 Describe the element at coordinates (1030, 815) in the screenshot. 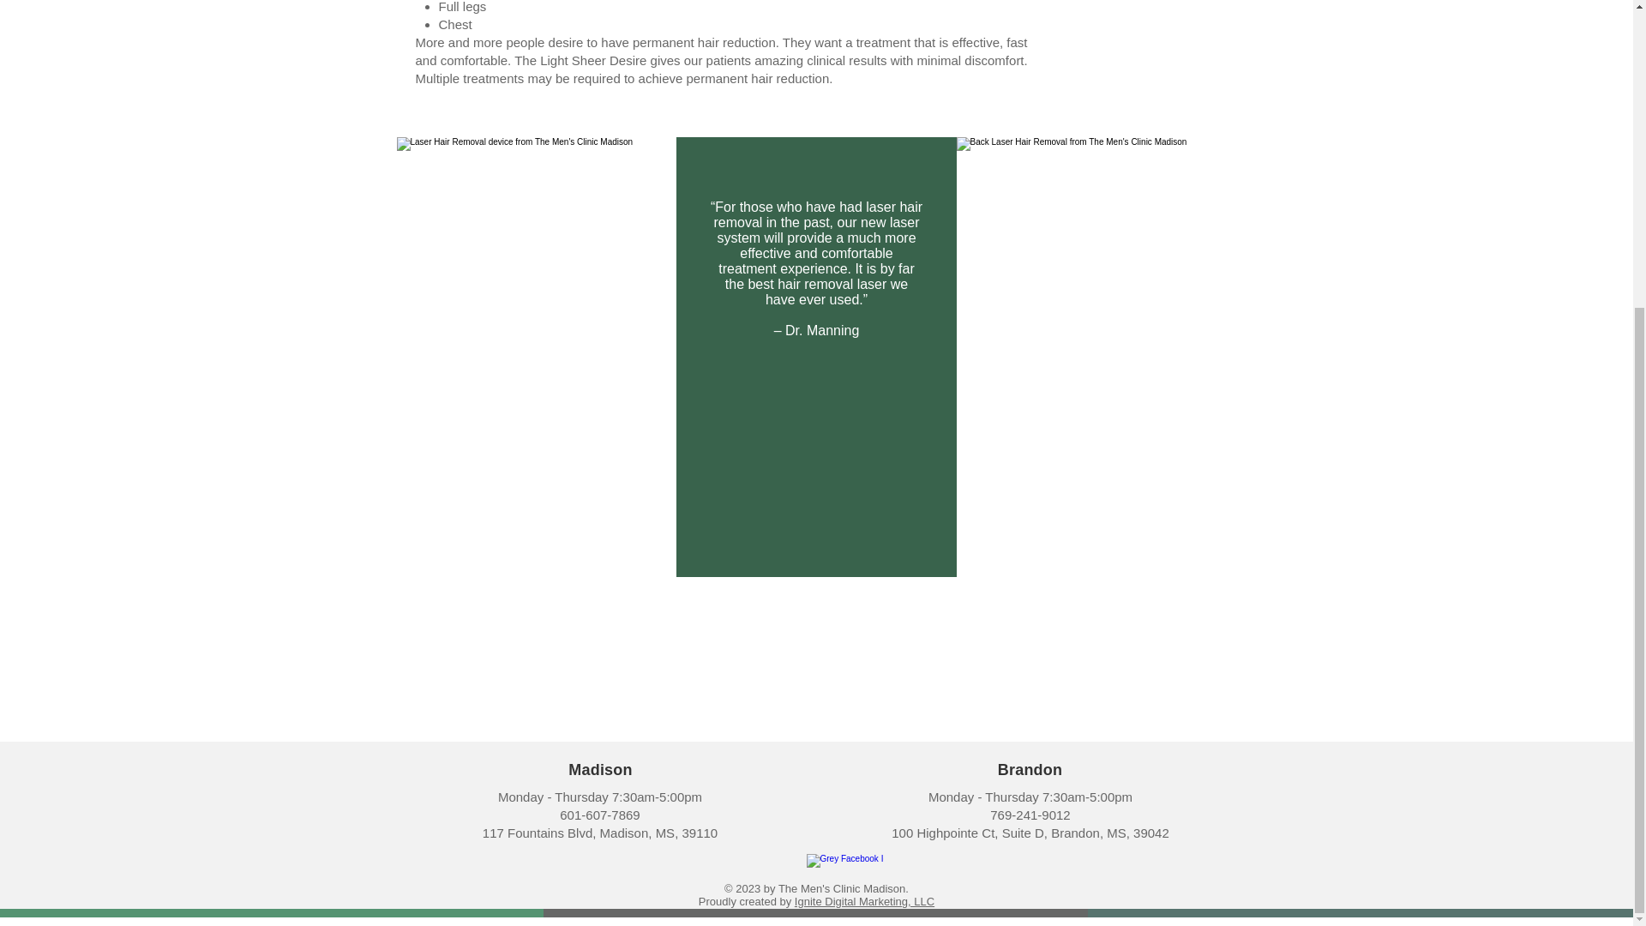

I see `769-241-9012` at that location.